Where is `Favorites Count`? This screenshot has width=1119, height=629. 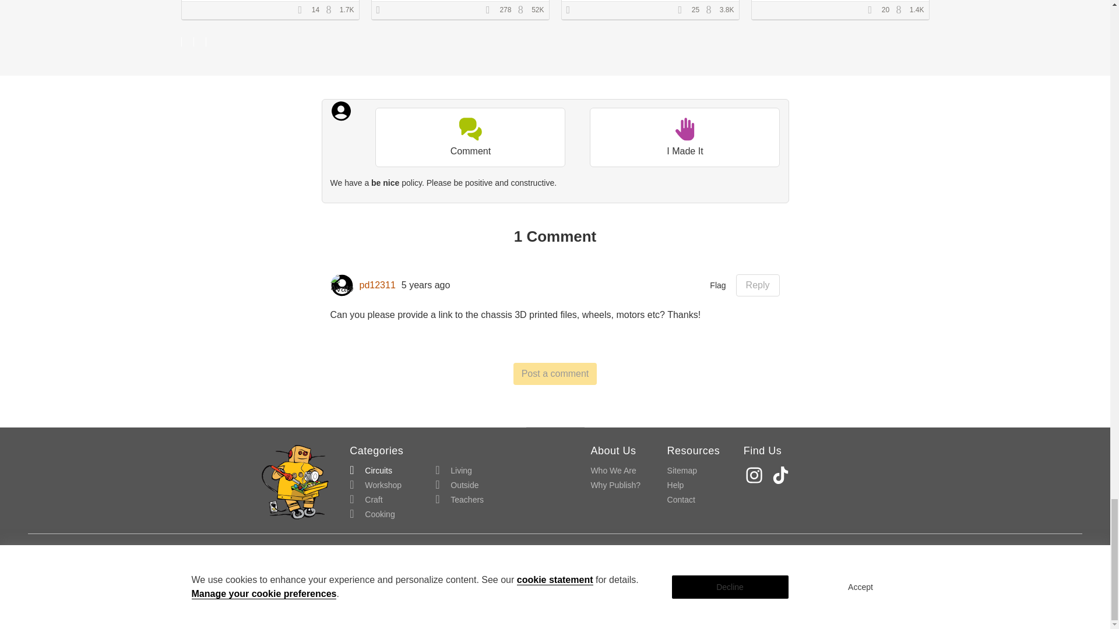
Favorites Count is located at coordinates (683, 10).